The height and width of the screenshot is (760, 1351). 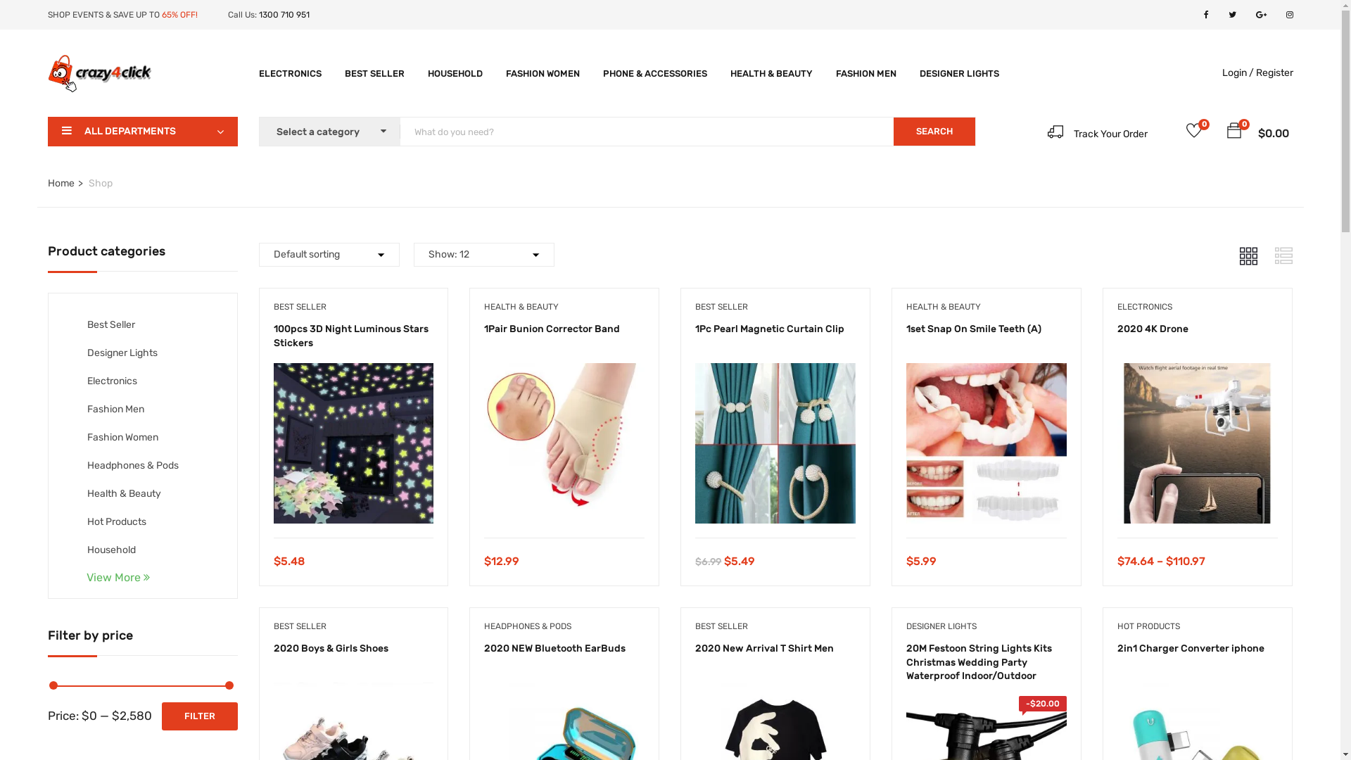 I want to click on 2020 New Arrival T Shirt Men, so click(x=775, y=692).